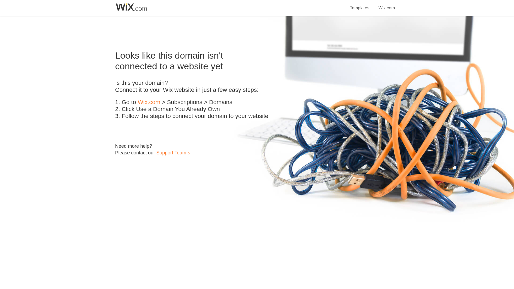 The height and width of the screenshot is (289, 514). What do you see at coordinates (360, 5) in the screenshot?
I see `Templates` at bounding box center [360, 5].